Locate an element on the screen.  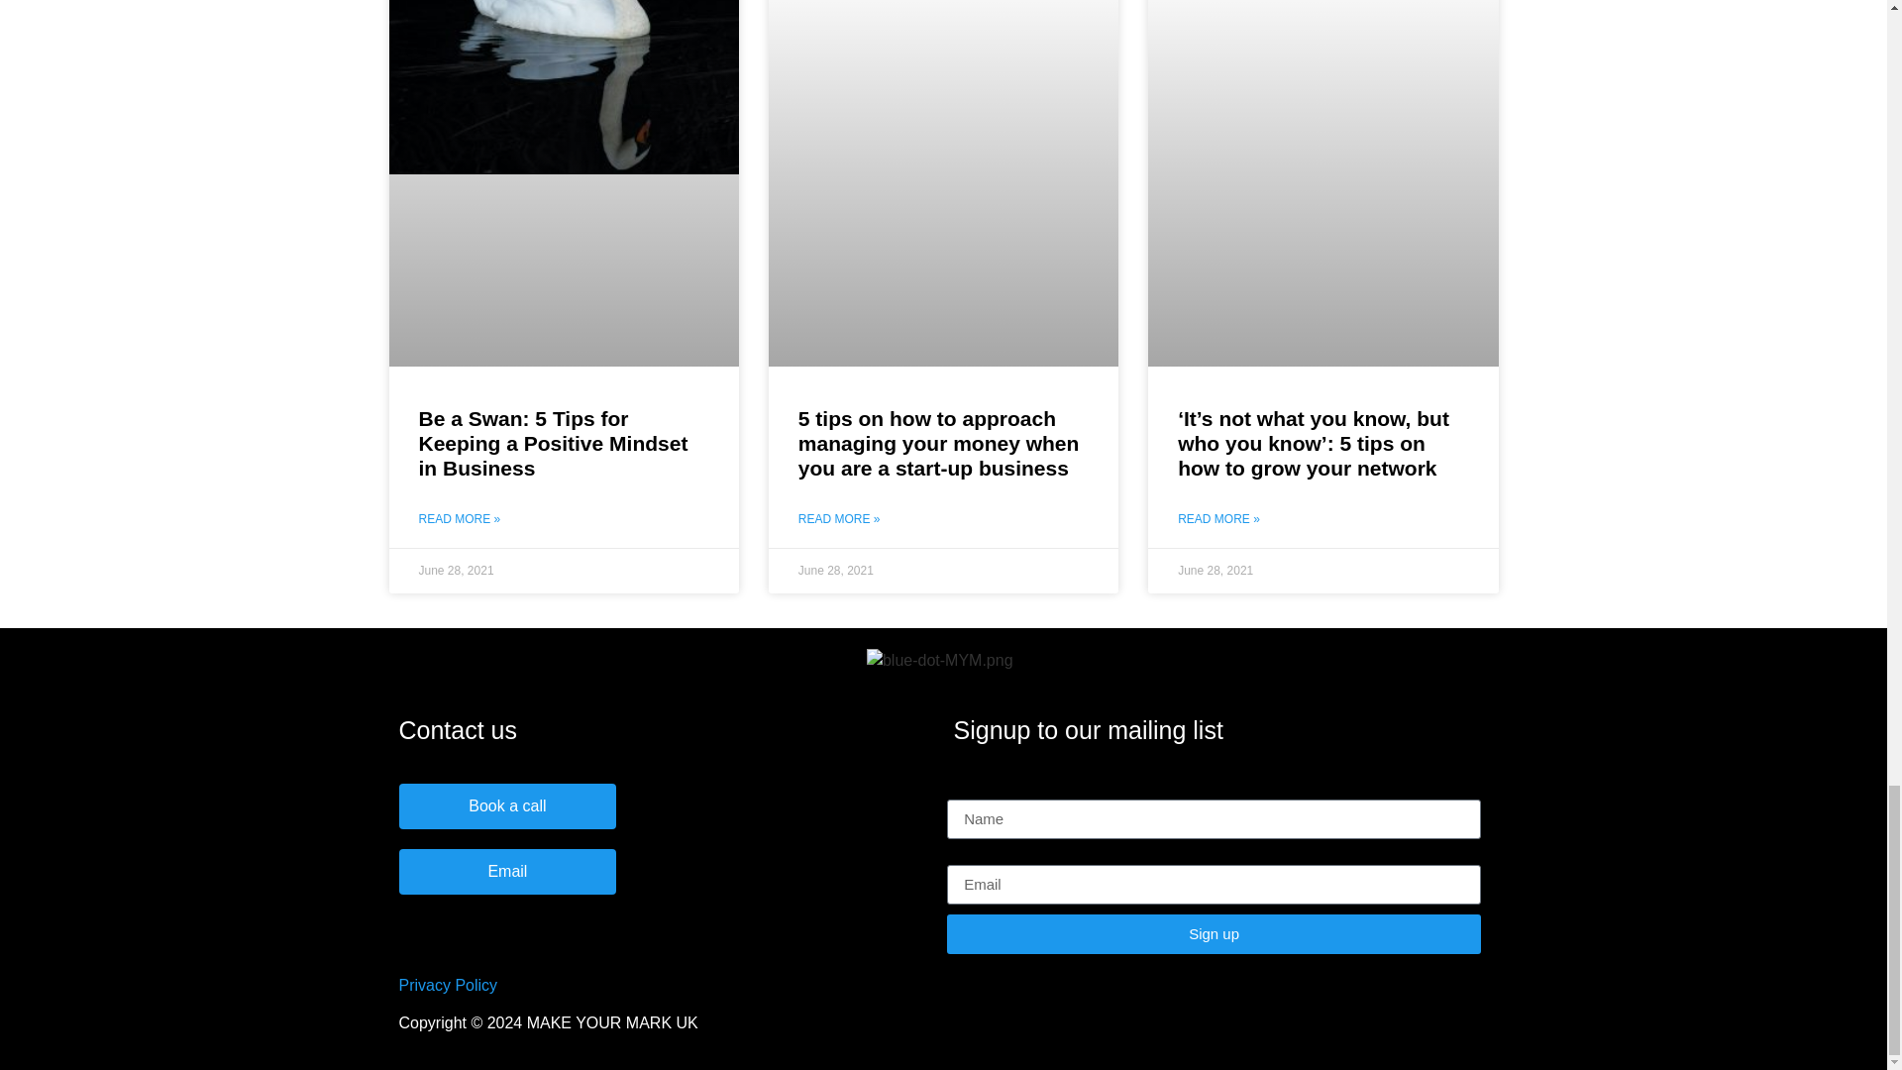
blue-dot-MYM.png is located at coordinates (940, 660).